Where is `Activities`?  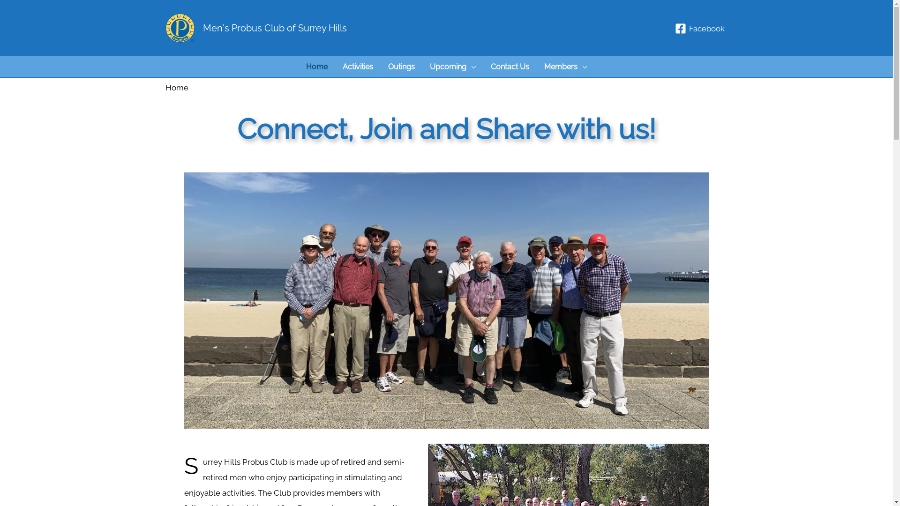 Activities is located at coordinates (358, 67).